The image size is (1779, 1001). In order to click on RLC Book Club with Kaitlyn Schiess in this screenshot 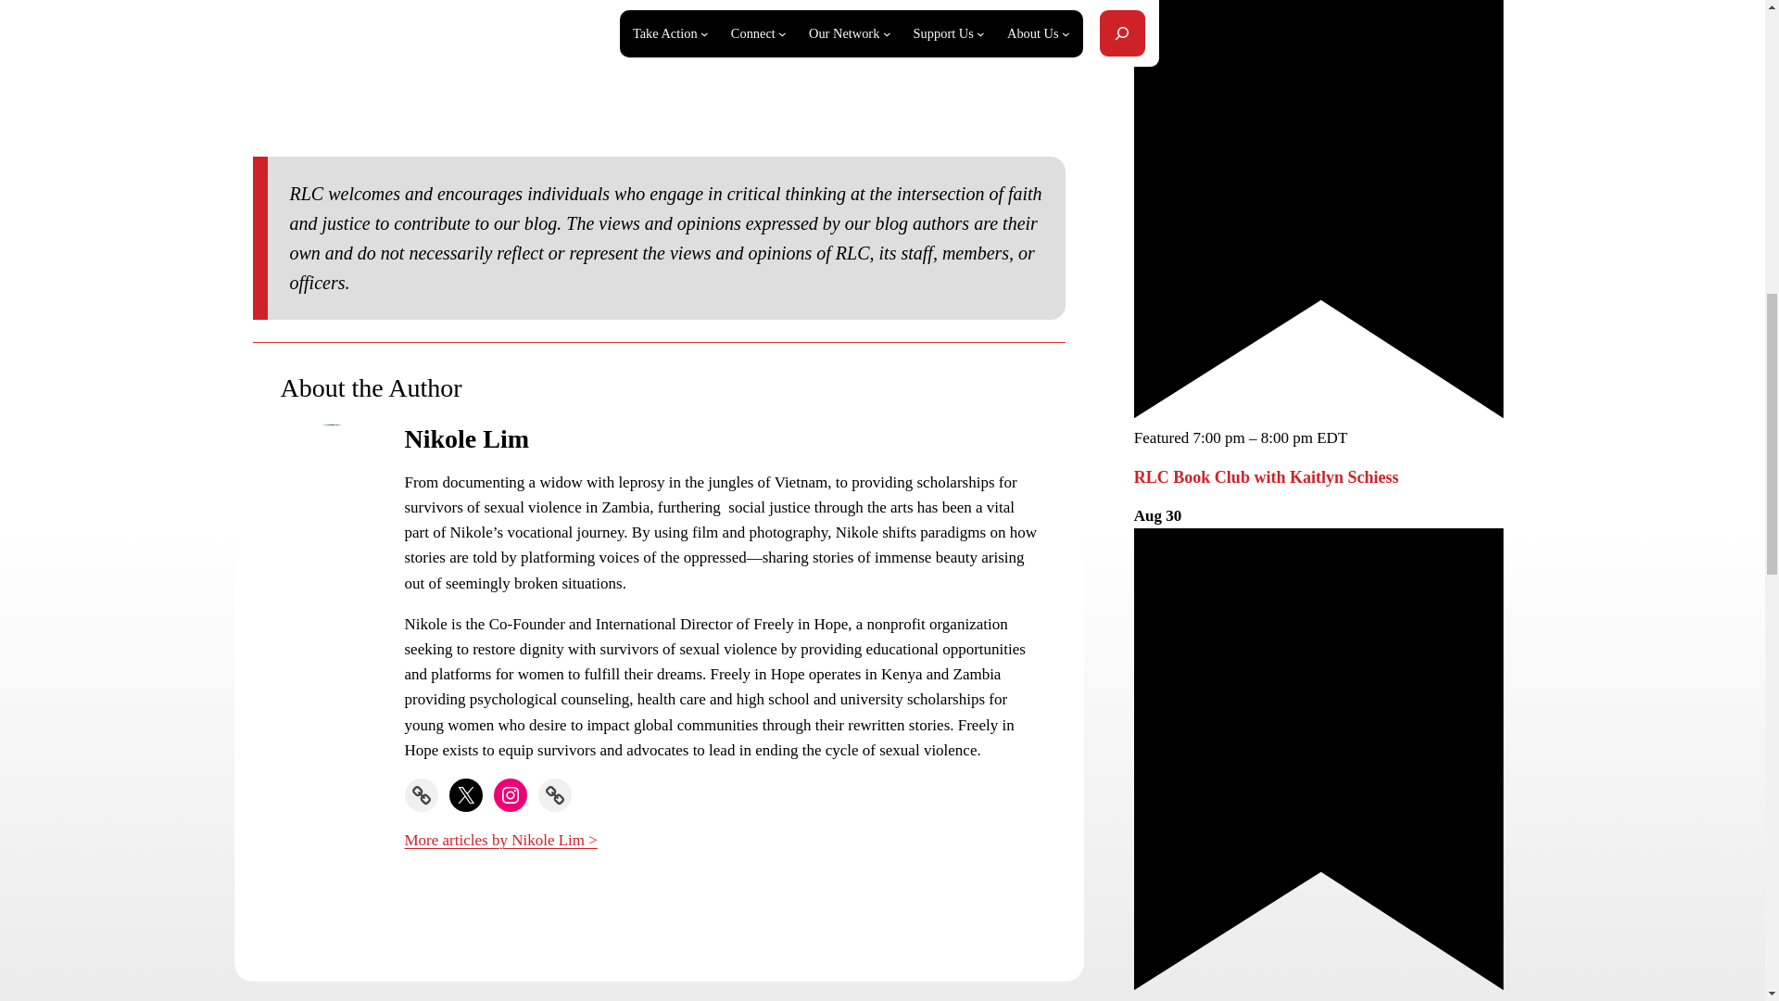, I will do `click(1266, 476)`.